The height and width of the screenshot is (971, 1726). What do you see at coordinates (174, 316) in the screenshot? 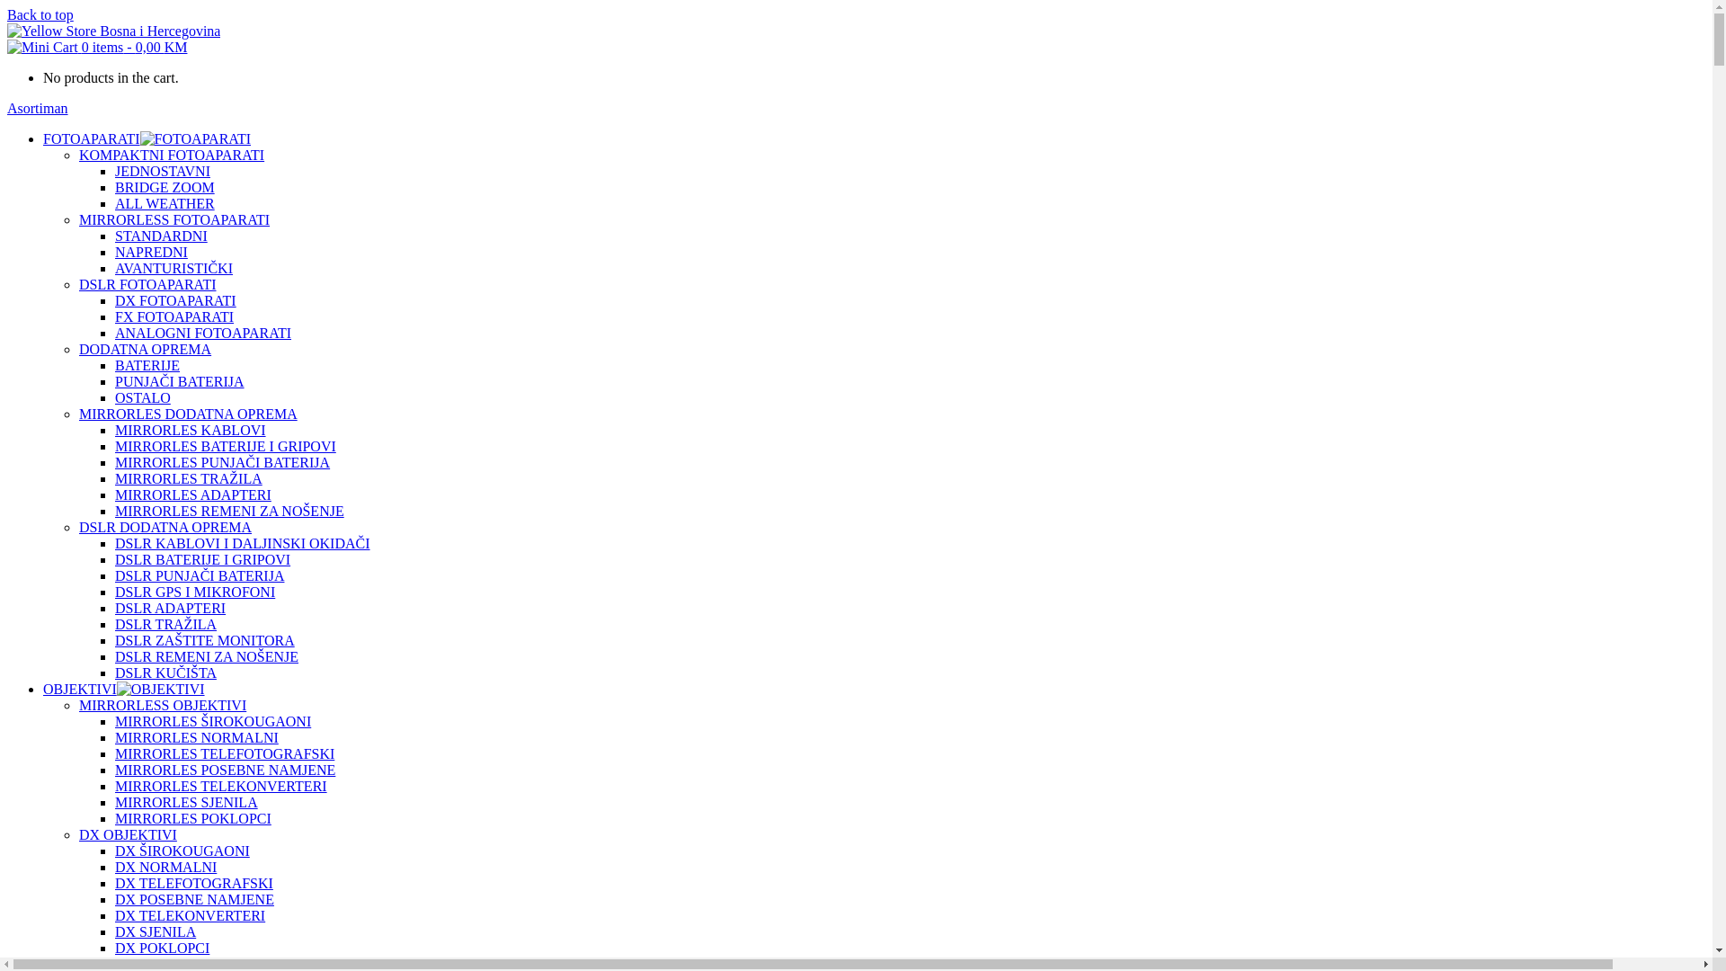
I see `FX FOTOAPARATI` at bounding box center [174, 316].